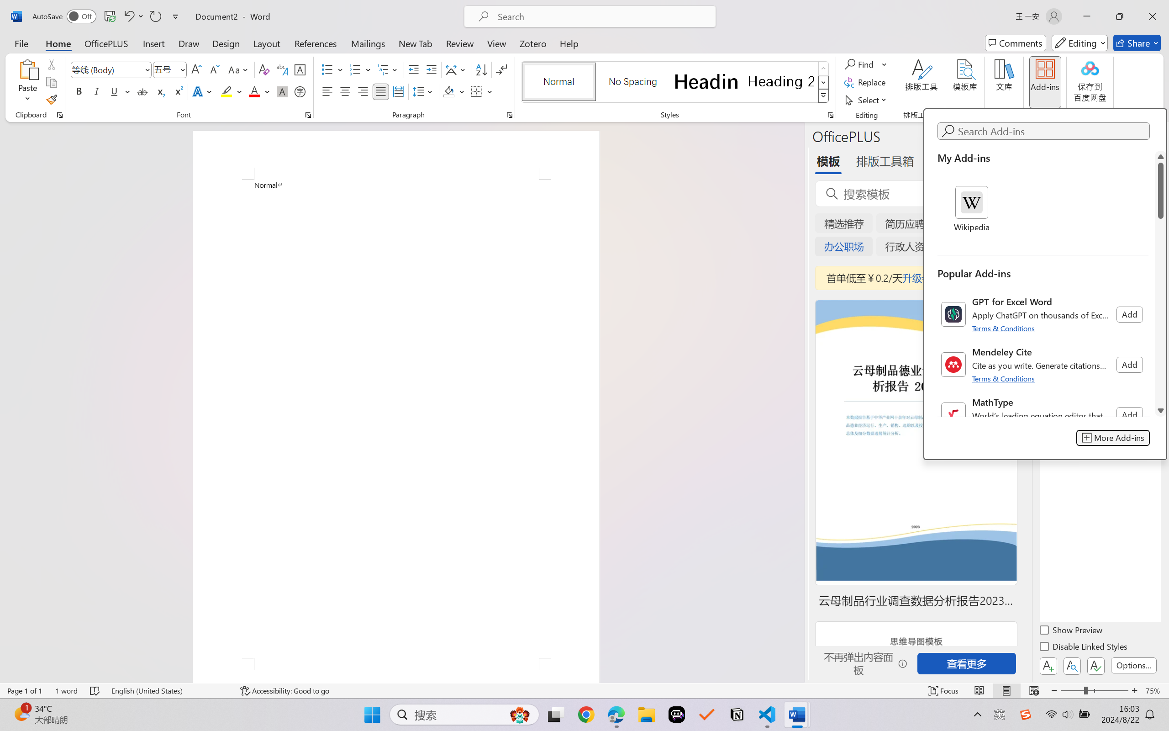 This screenshot has width=1169, height=731. What do you see at coordinates (1026, 715) in the screenshot?
I see `Class: Image` at bounding box center [1026, 715].